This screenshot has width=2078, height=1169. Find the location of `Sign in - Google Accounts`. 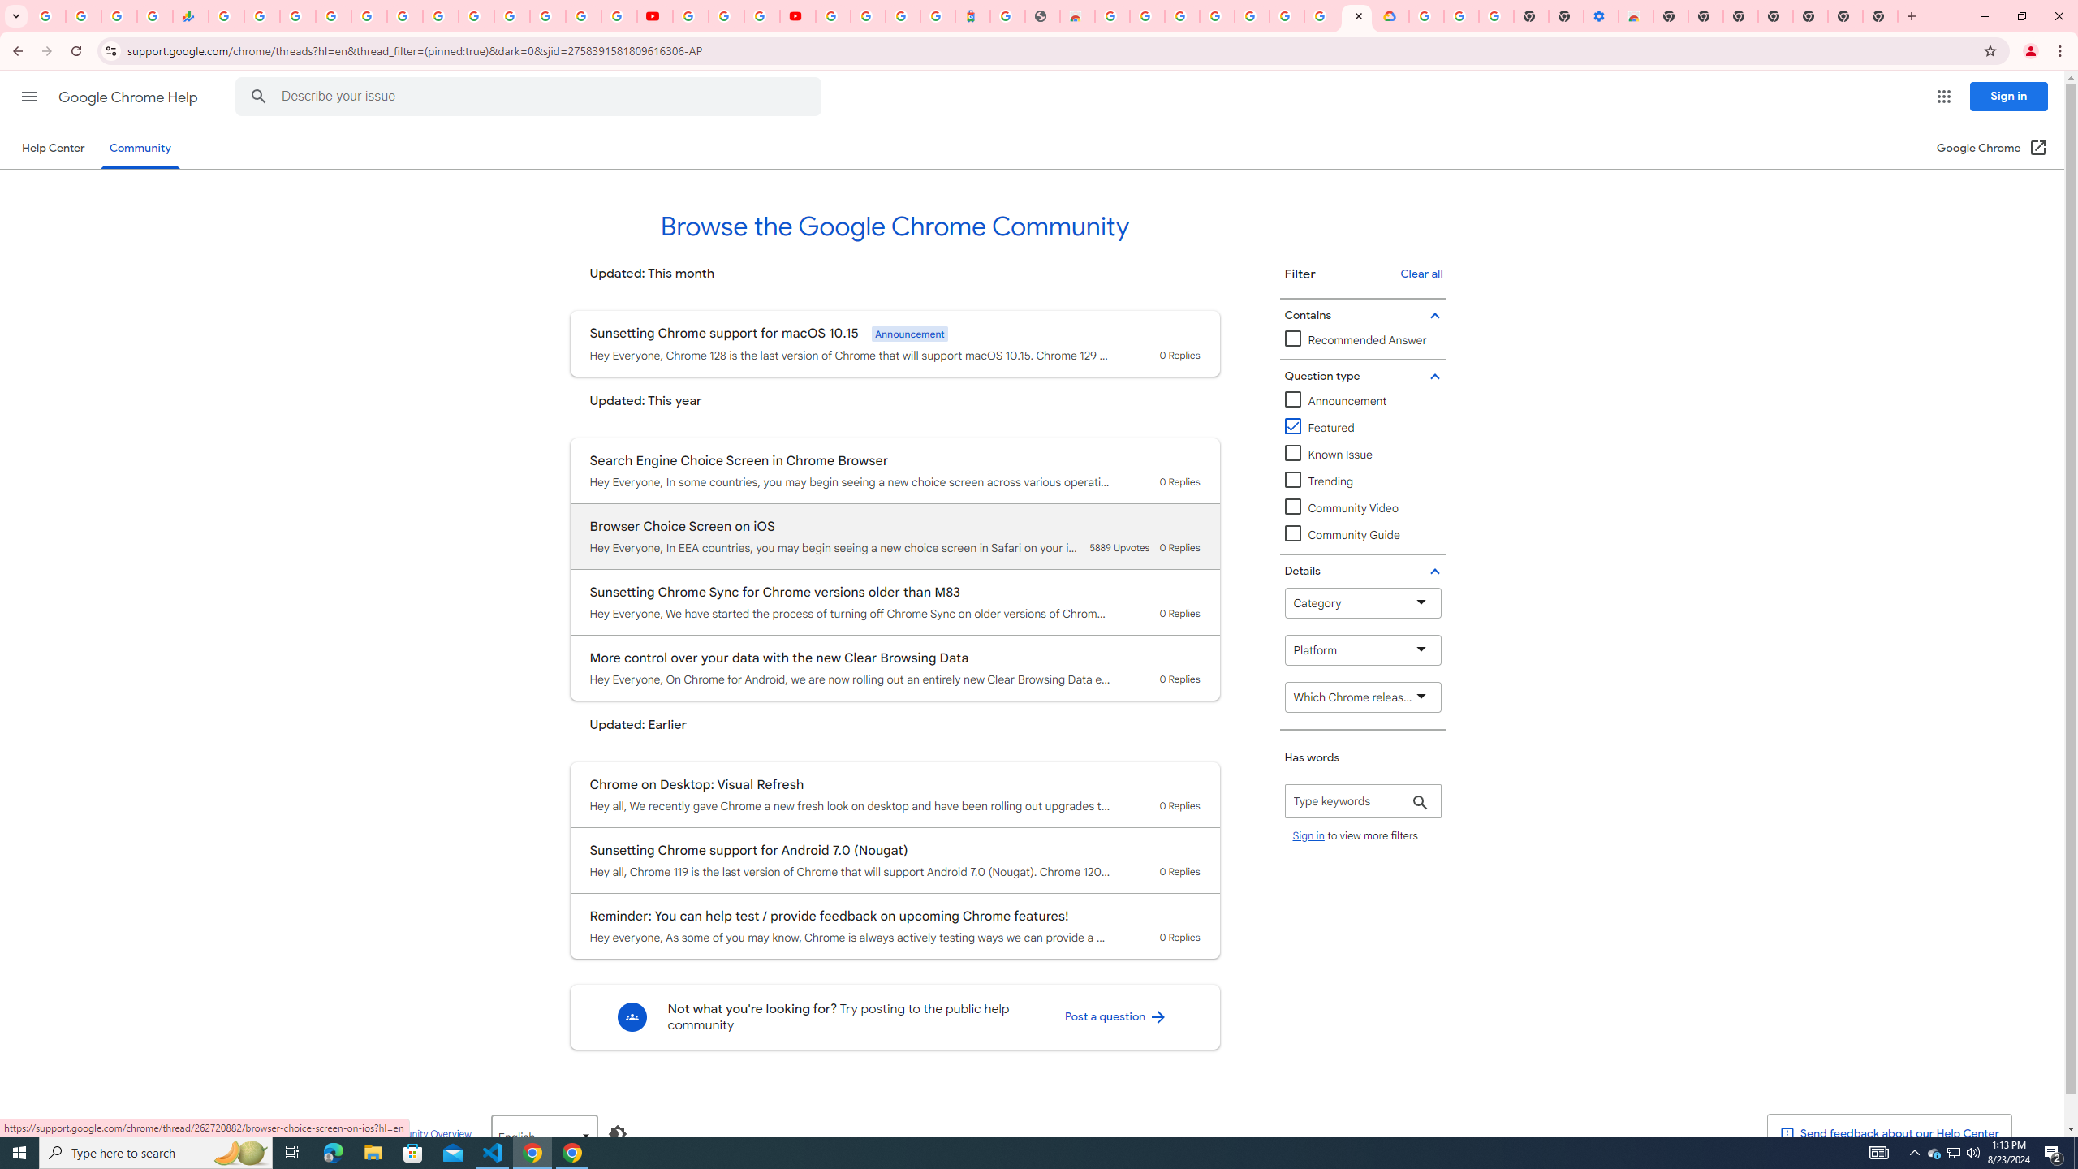

Sign in - Google Accounts is located at coordinates (512, 16).